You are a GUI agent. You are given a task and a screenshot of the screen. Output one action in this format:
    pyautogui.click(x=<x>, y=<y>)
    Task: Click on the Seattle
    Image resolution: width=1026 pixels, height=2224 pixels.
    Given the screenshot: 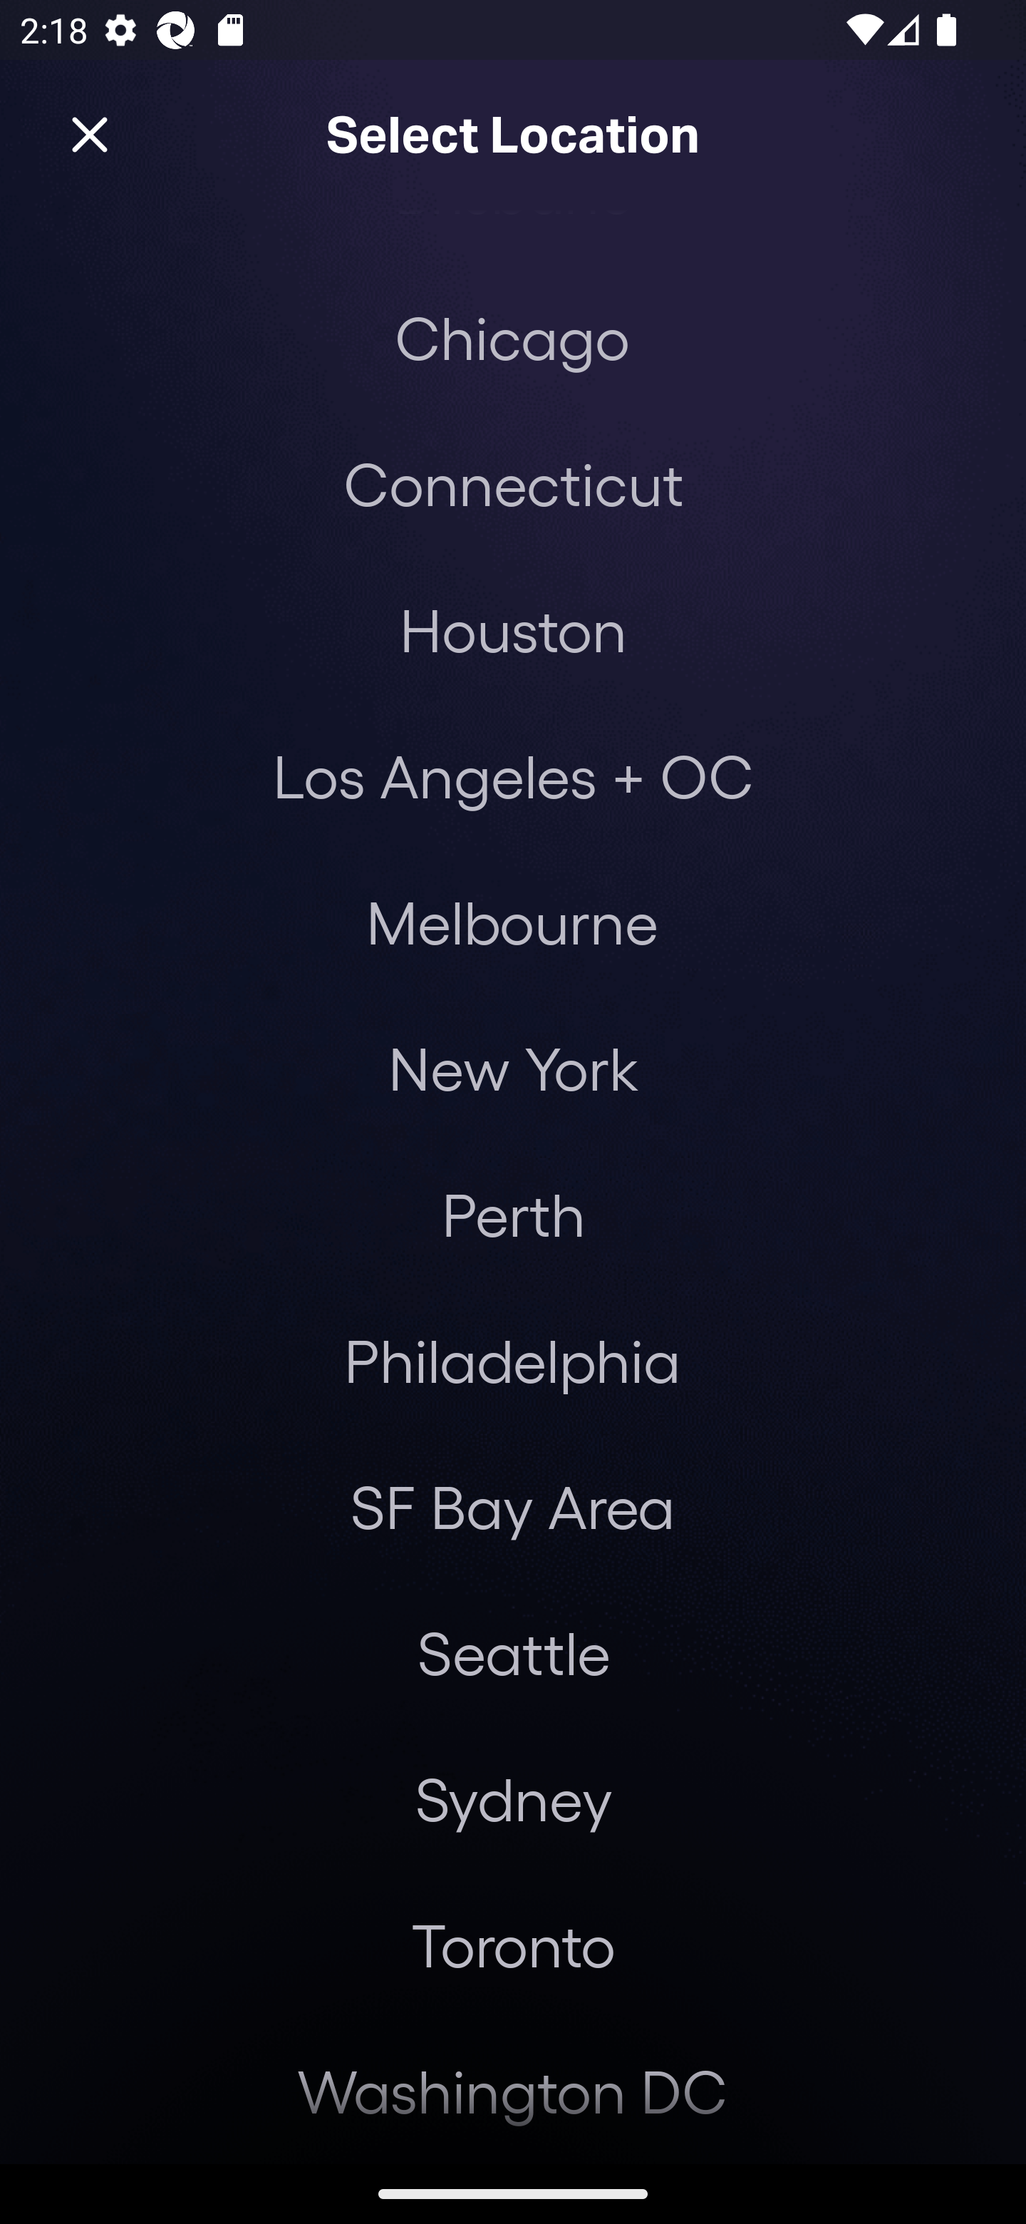 What is the action you would take?
    pyautogui.click(x=513, y=1652)
    